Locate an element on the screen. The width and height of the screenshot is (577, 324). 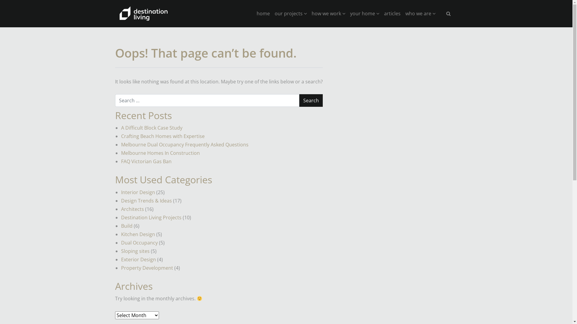
Kitchen Design is located at coordinates (138, 234).